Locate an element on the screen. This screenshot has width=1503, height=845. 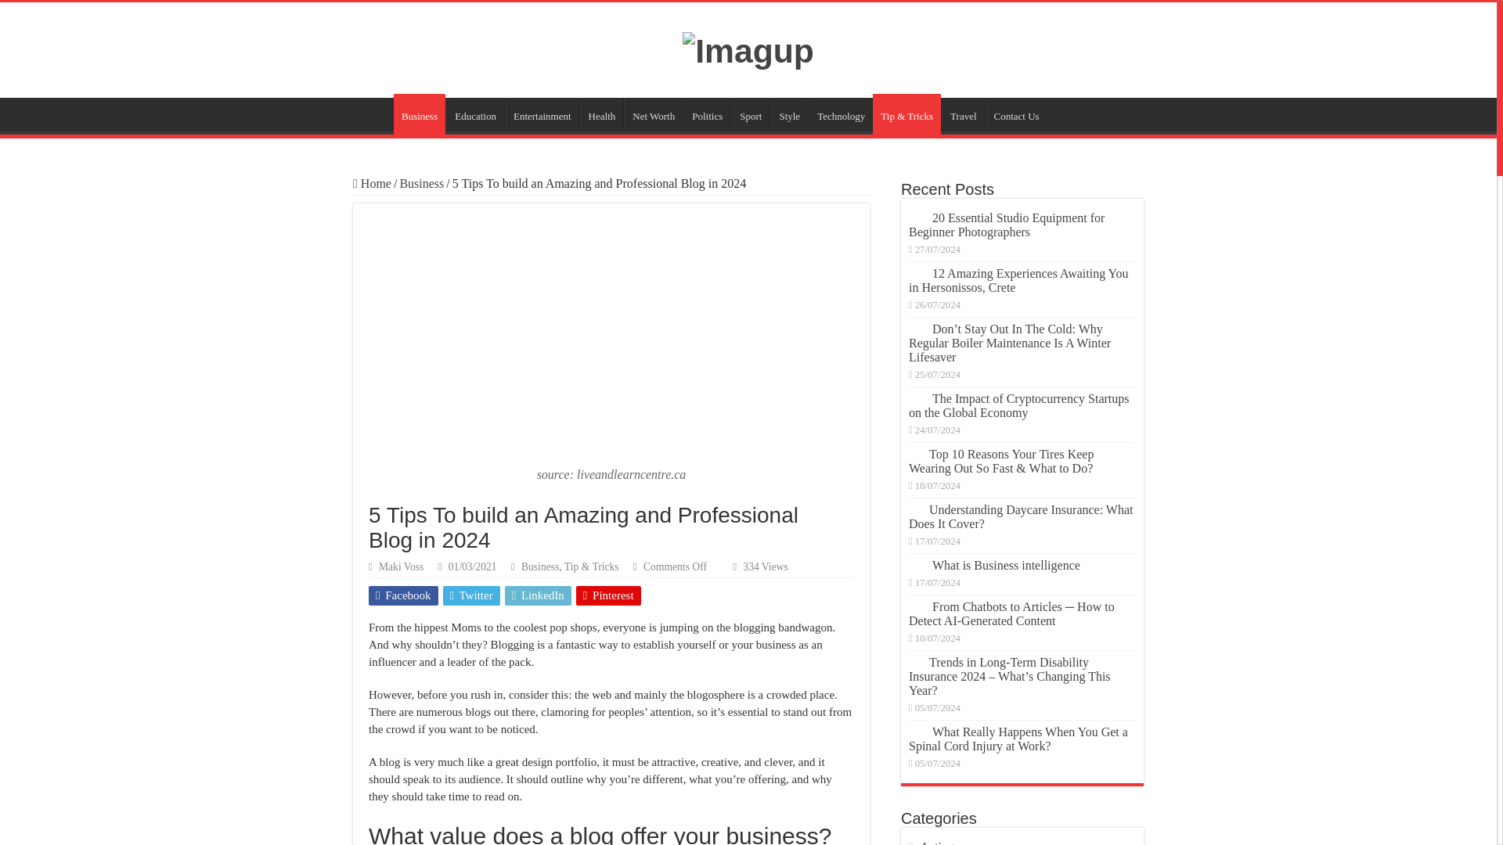
Facebook is located at coordinates (403, 596).